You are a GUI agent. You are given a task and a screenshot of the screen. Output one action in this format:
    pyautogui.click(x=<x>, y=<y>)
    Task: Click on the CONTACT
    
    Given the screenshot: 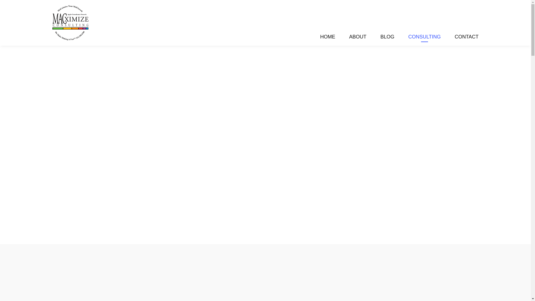 What is the action you would take?
    pyautogui.click(x=466, y=38)
    